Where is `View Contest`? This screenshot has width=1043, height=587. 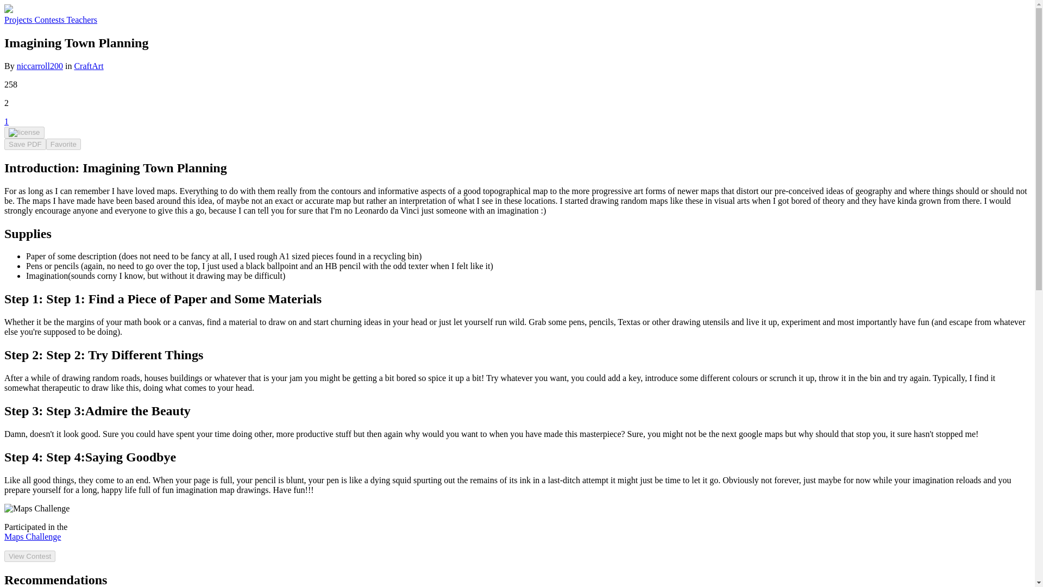 View Contest is located at coordinates (29, 556).